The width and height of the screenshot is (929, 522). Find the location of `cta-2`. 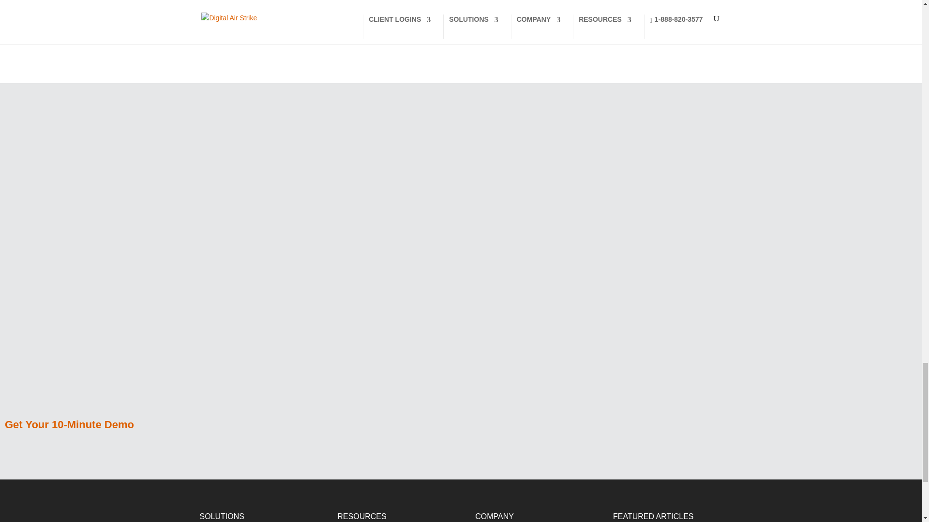

cta-2 is located at coordinates (77, 259).